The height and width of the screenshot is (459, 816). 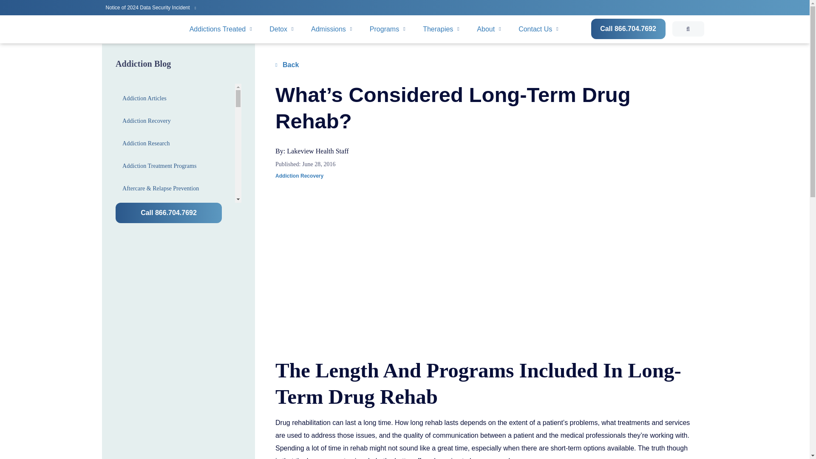 What do you see at coordinates (441, 29) in the screenshot?
I see `Therapies` at bounding box center [441, 29].